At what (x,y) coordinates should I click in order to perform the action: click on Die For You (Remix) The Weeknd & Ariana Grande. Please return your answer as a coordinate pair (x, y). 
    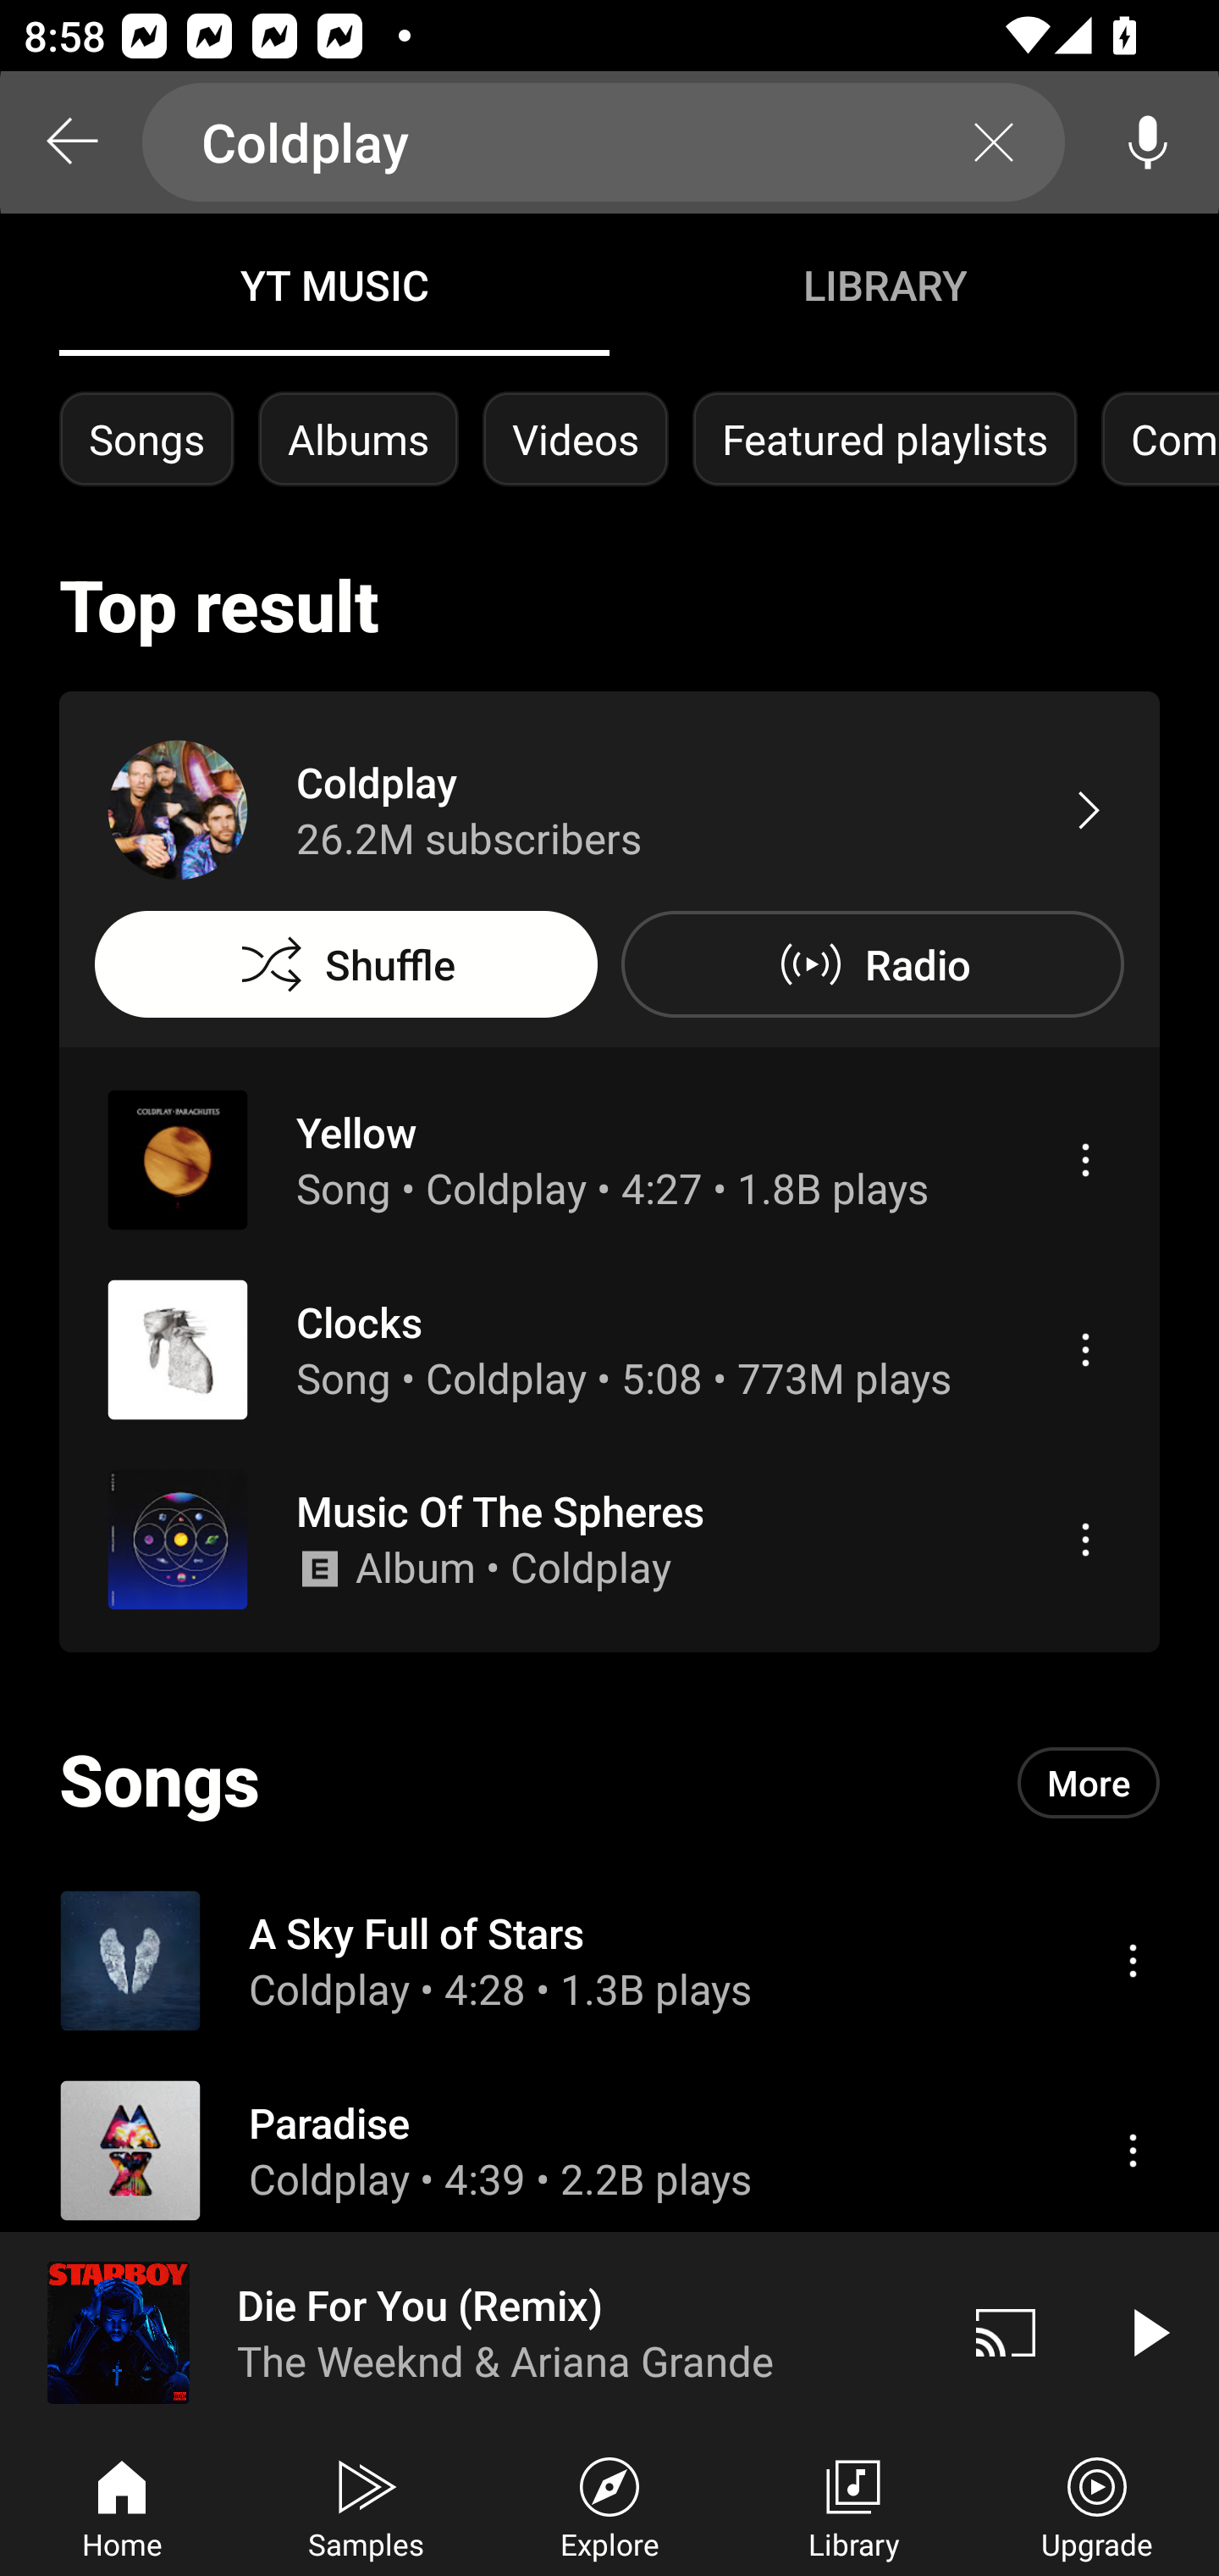
    Looking at the image, I should click on (467, 2332).